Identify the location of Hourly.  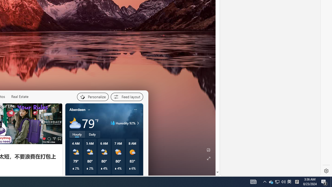
(77, 134).